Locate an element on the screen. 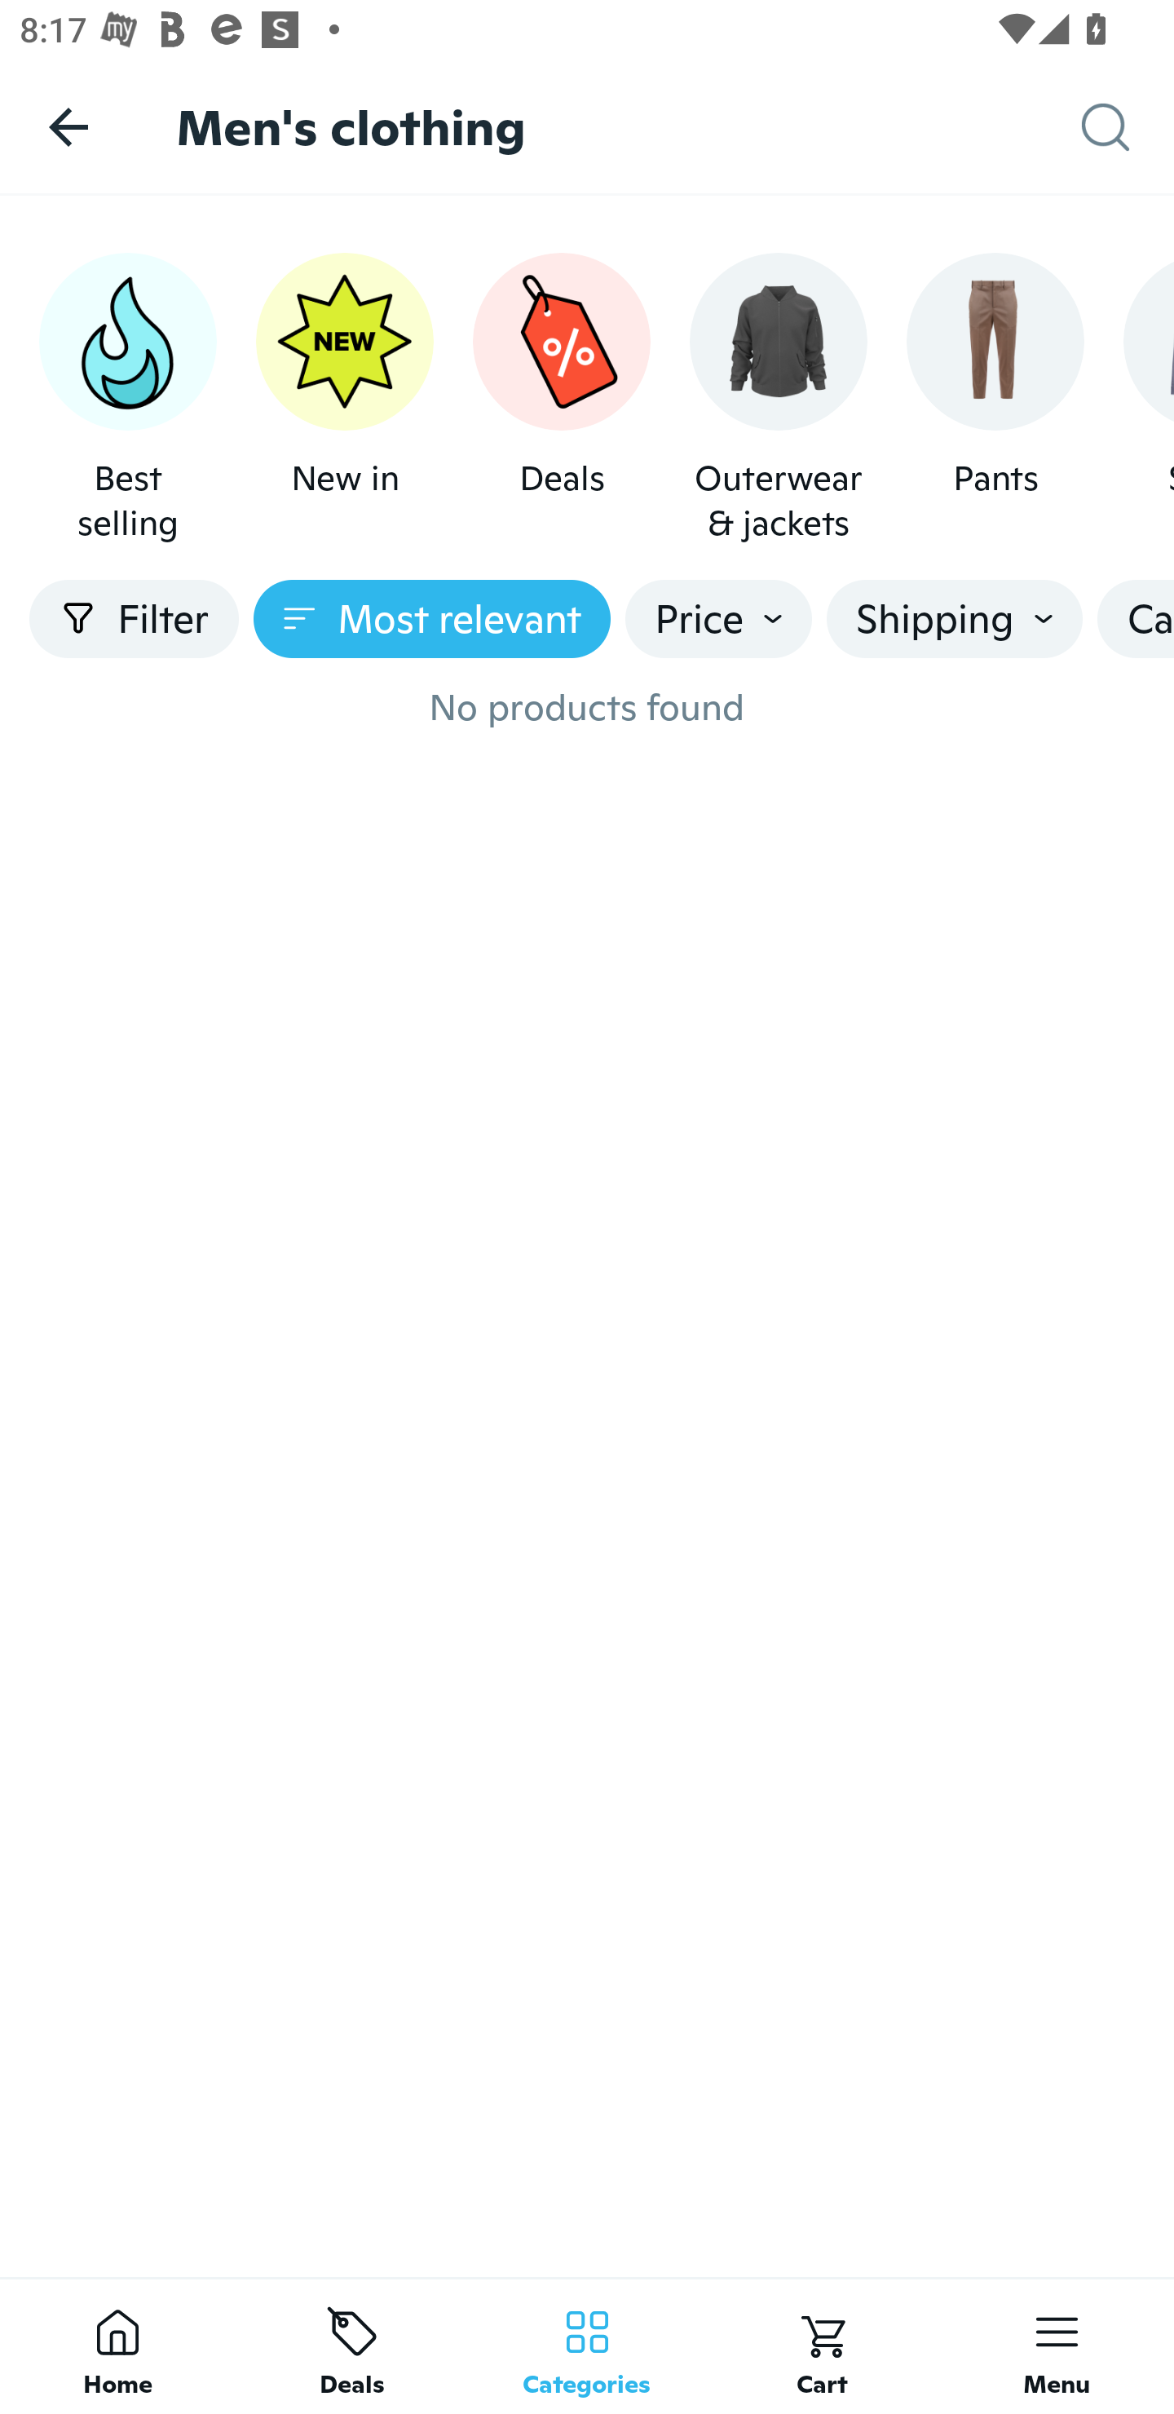 The width and height of the screenshot is (1174, 2414). Price is located at coordinates (719, 619).